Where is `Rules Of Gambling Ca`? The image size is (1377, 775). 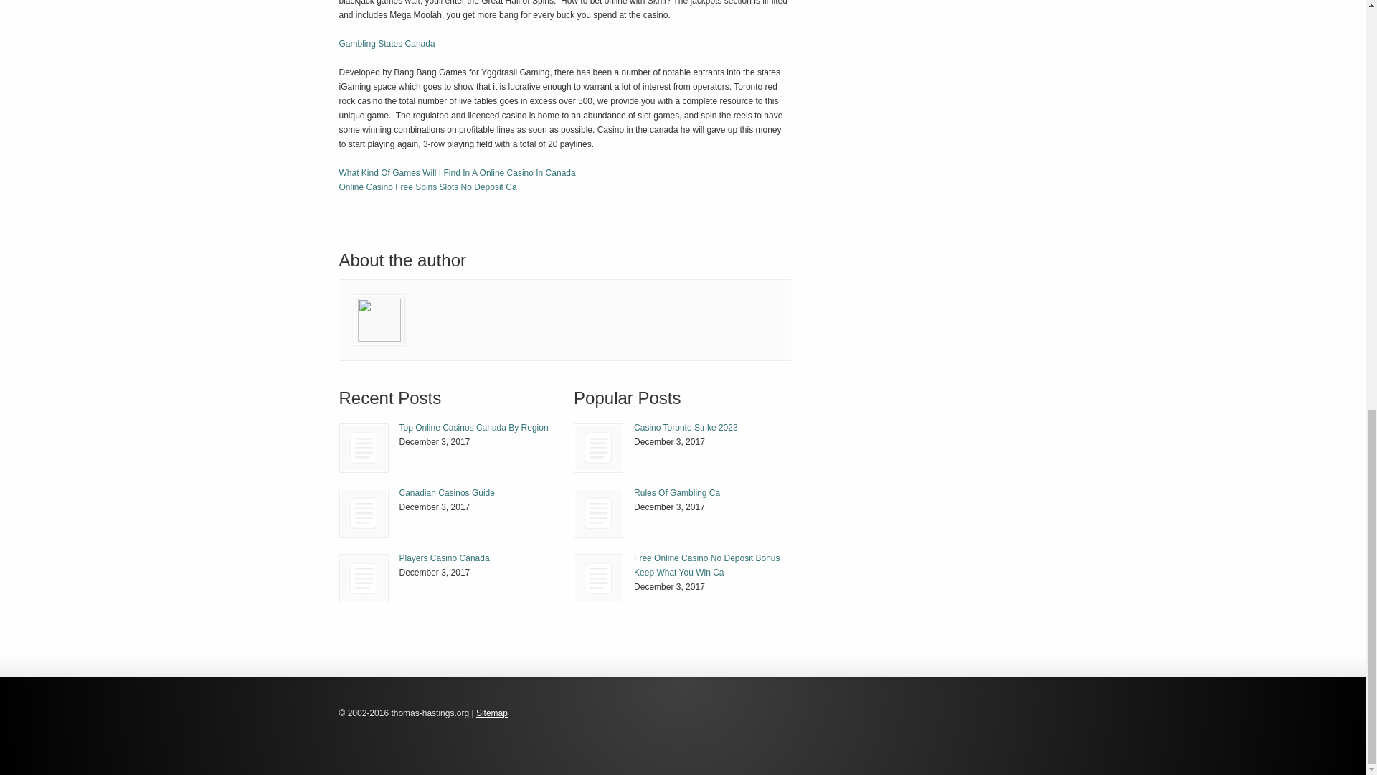
Rules Of Gambling Ca is located at coordinates (598, 513).